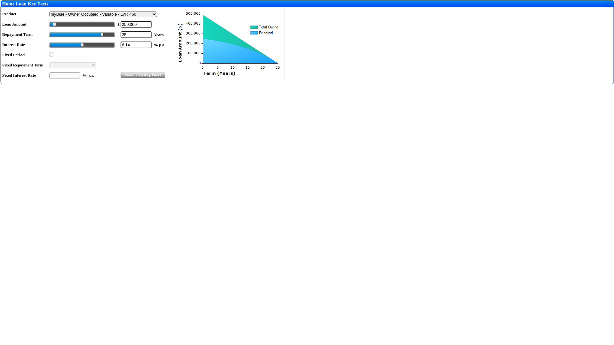 This screenshot has height=345, width=614. What do you see at coordinates (14, 3) in the screenshot?
I see `PDF Report` at bounding box center [14, 3].